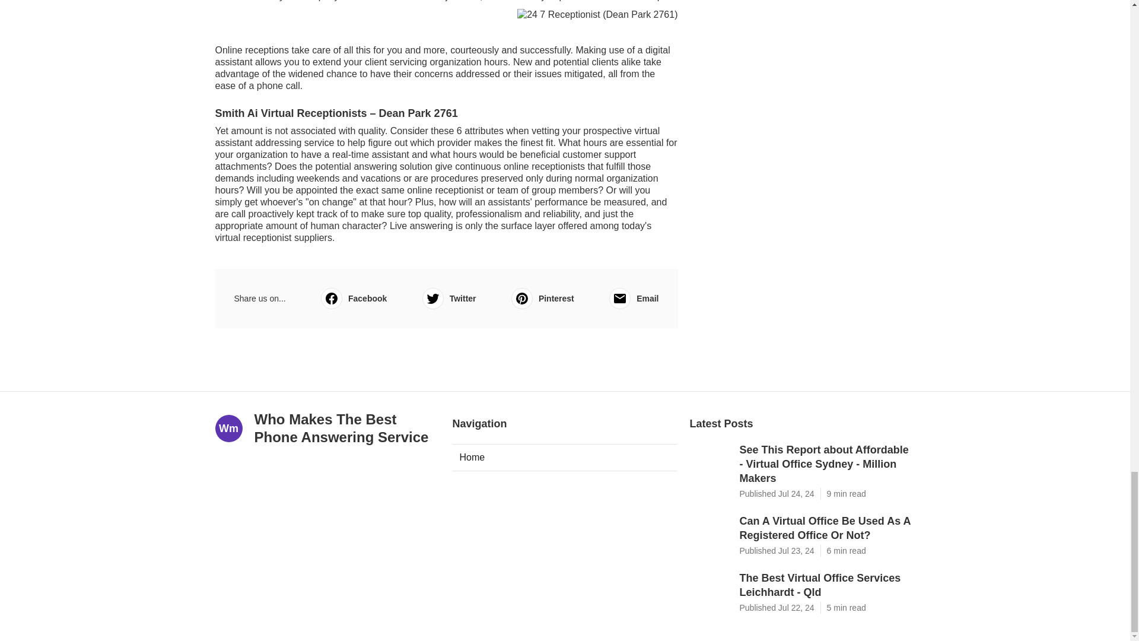  What do you see at coordinates (827, 528) in the screenshot?
I see `Can A Virtual Office Be Used As A Registered Office Or Not?` at bounding box center [827, 528].